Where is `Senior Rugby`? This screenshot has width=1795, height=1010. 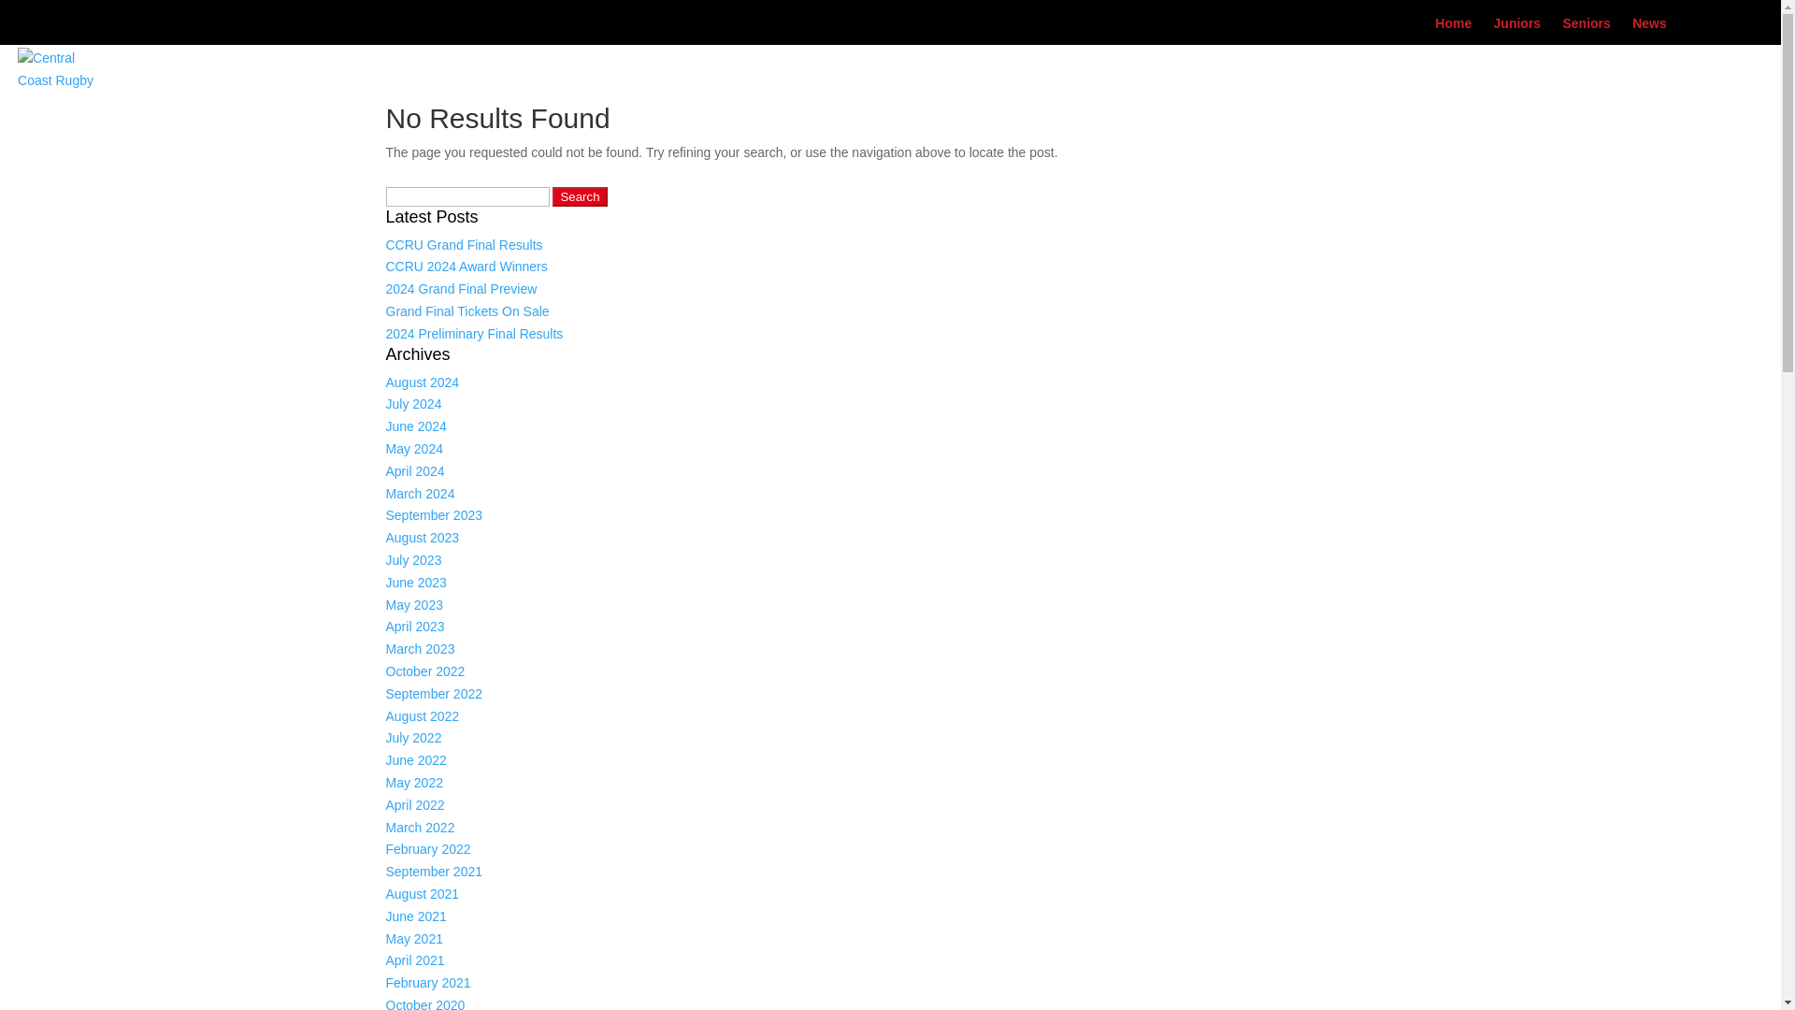 Senior Rugby is located at coordinates (150, 103).